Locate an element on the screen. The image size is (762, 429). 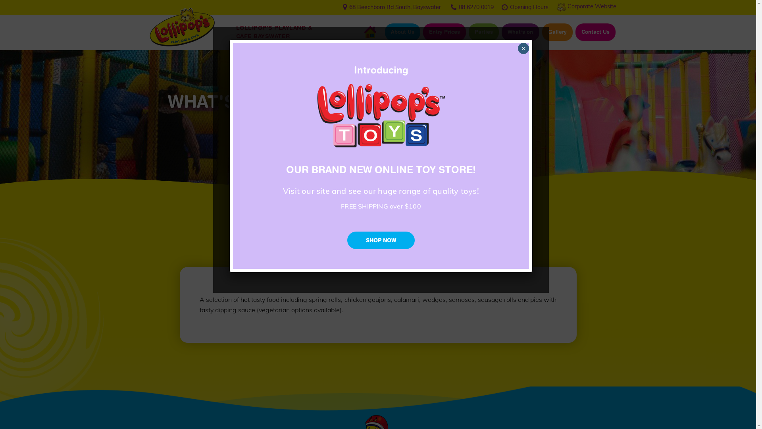
Home is located at coordinates (370, 32).